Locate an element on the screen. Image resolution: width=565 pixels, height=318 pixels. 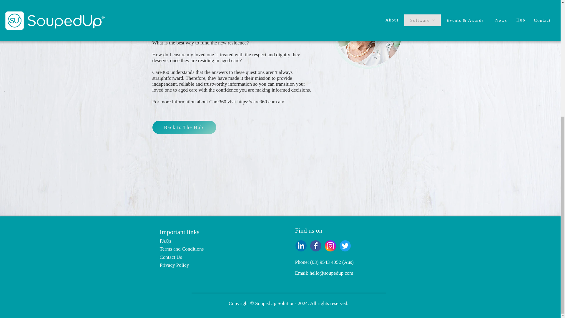
Privacy Policy is located at coordinates (174, 265).